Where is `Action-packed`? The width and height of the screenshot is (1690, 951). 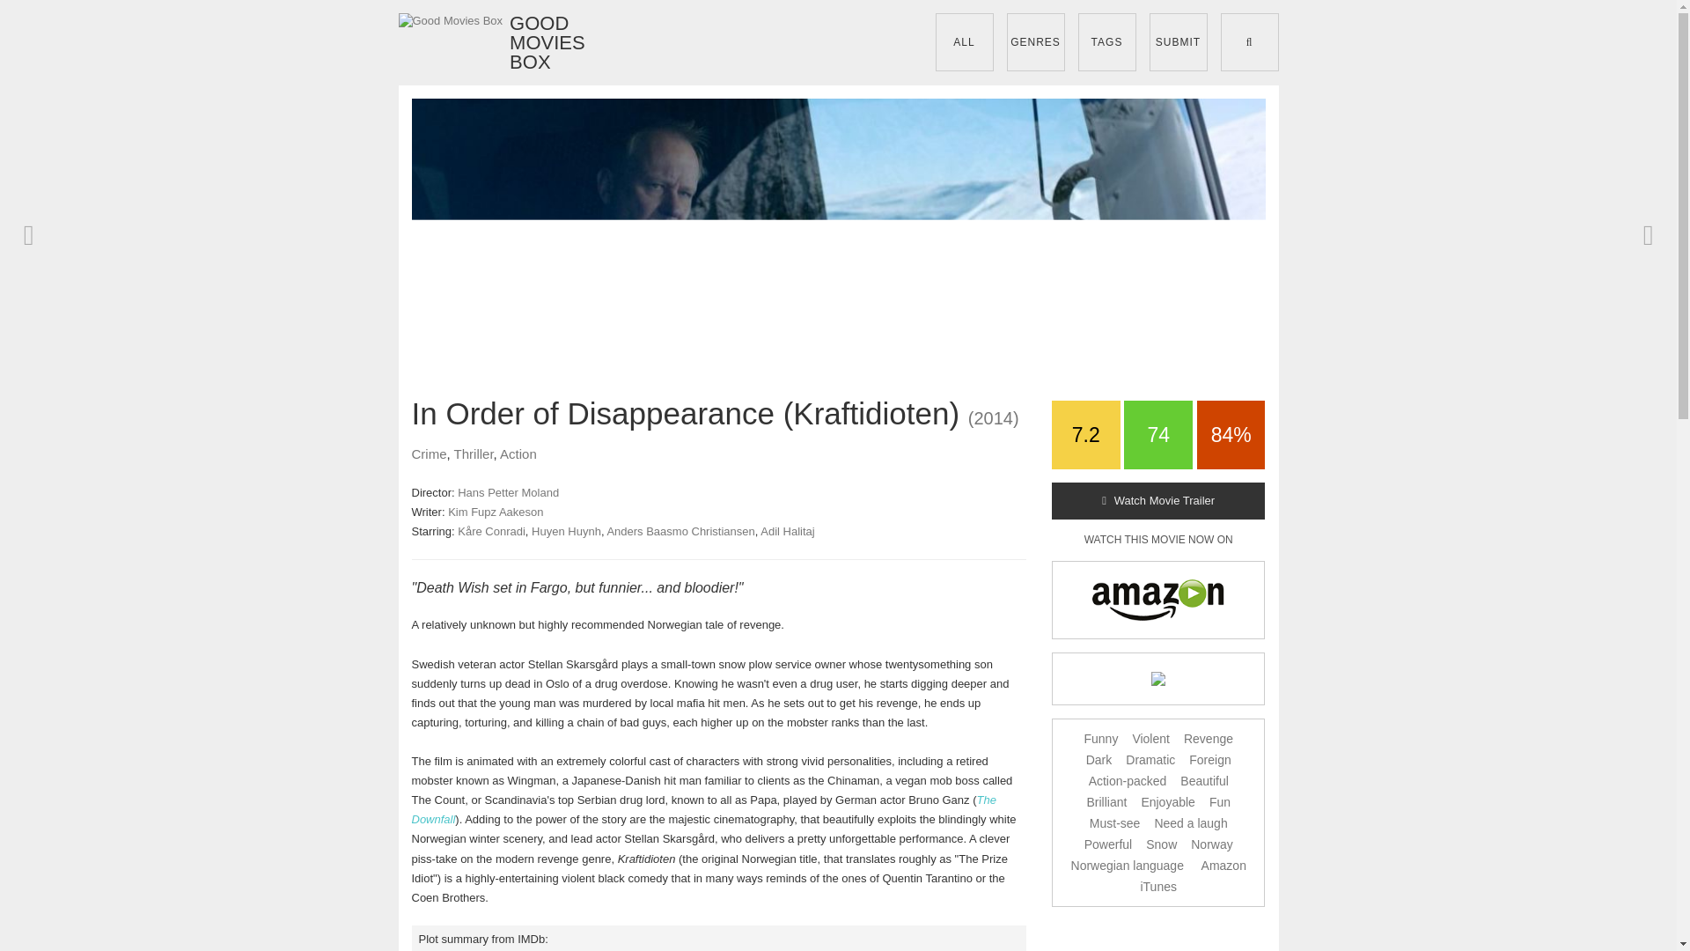
Action-packed is located at coordinates (1128, 781).